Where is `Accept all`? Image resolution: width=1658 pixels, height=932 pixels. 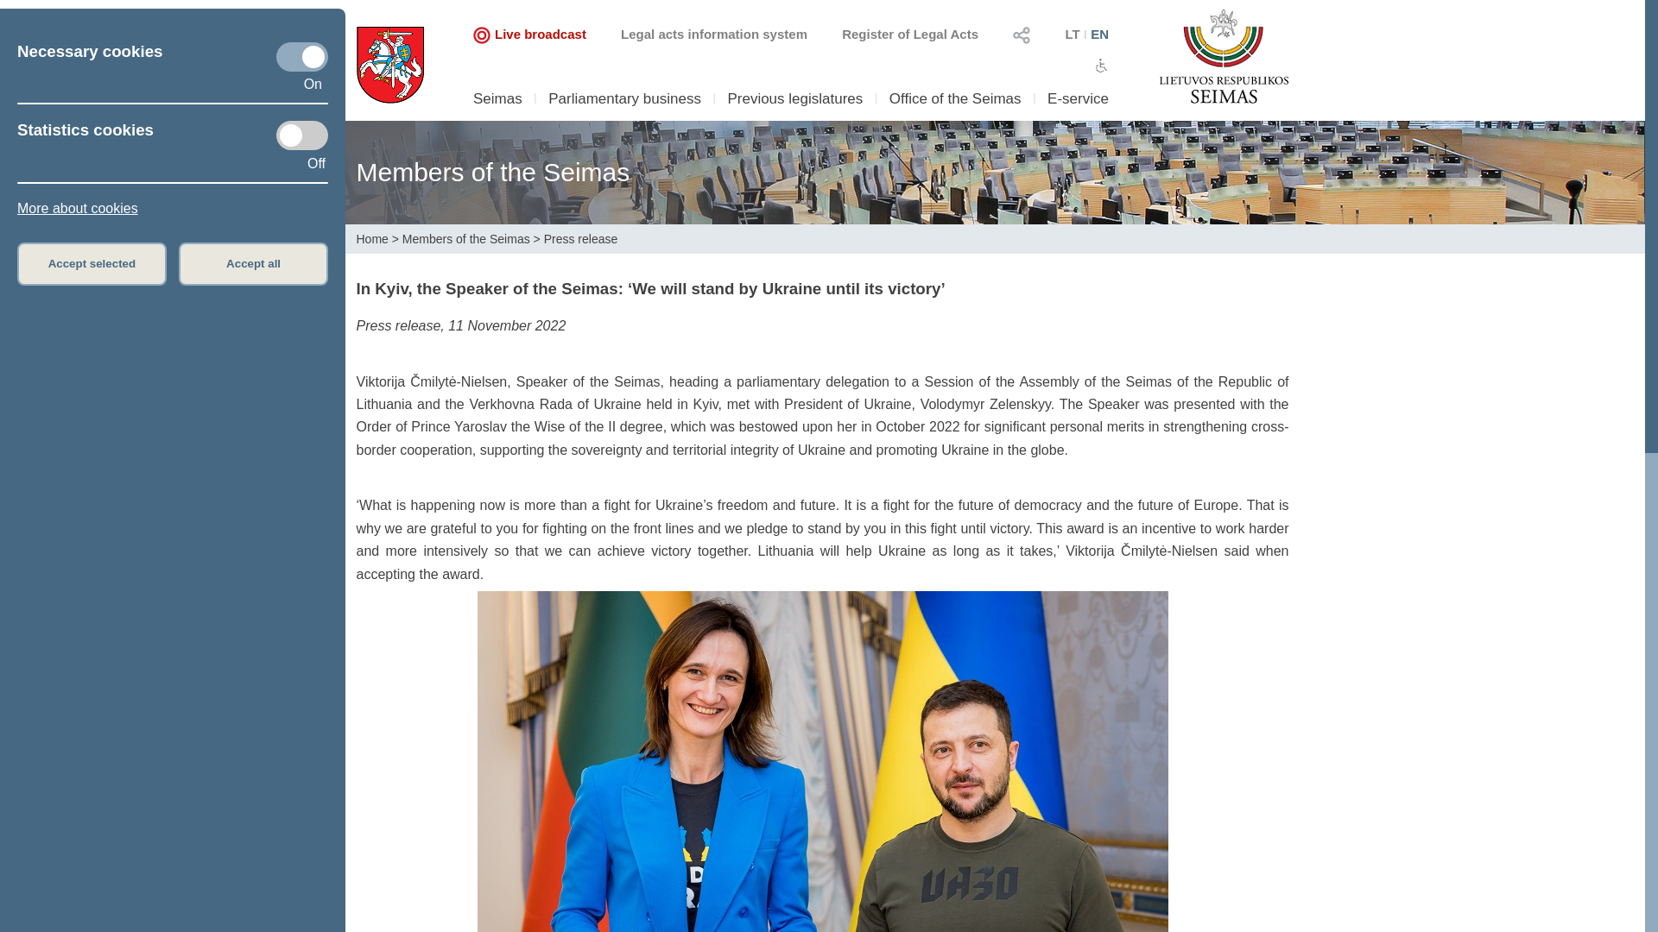 Accept all is located at coordinates (254, 263).